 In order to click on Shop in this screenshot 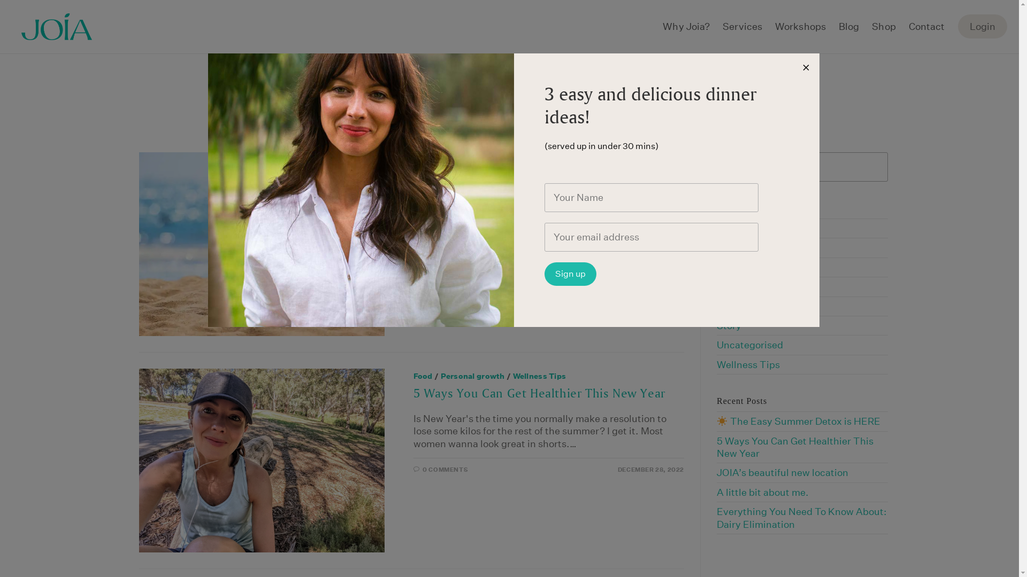, I will do `click(884, 27)`.